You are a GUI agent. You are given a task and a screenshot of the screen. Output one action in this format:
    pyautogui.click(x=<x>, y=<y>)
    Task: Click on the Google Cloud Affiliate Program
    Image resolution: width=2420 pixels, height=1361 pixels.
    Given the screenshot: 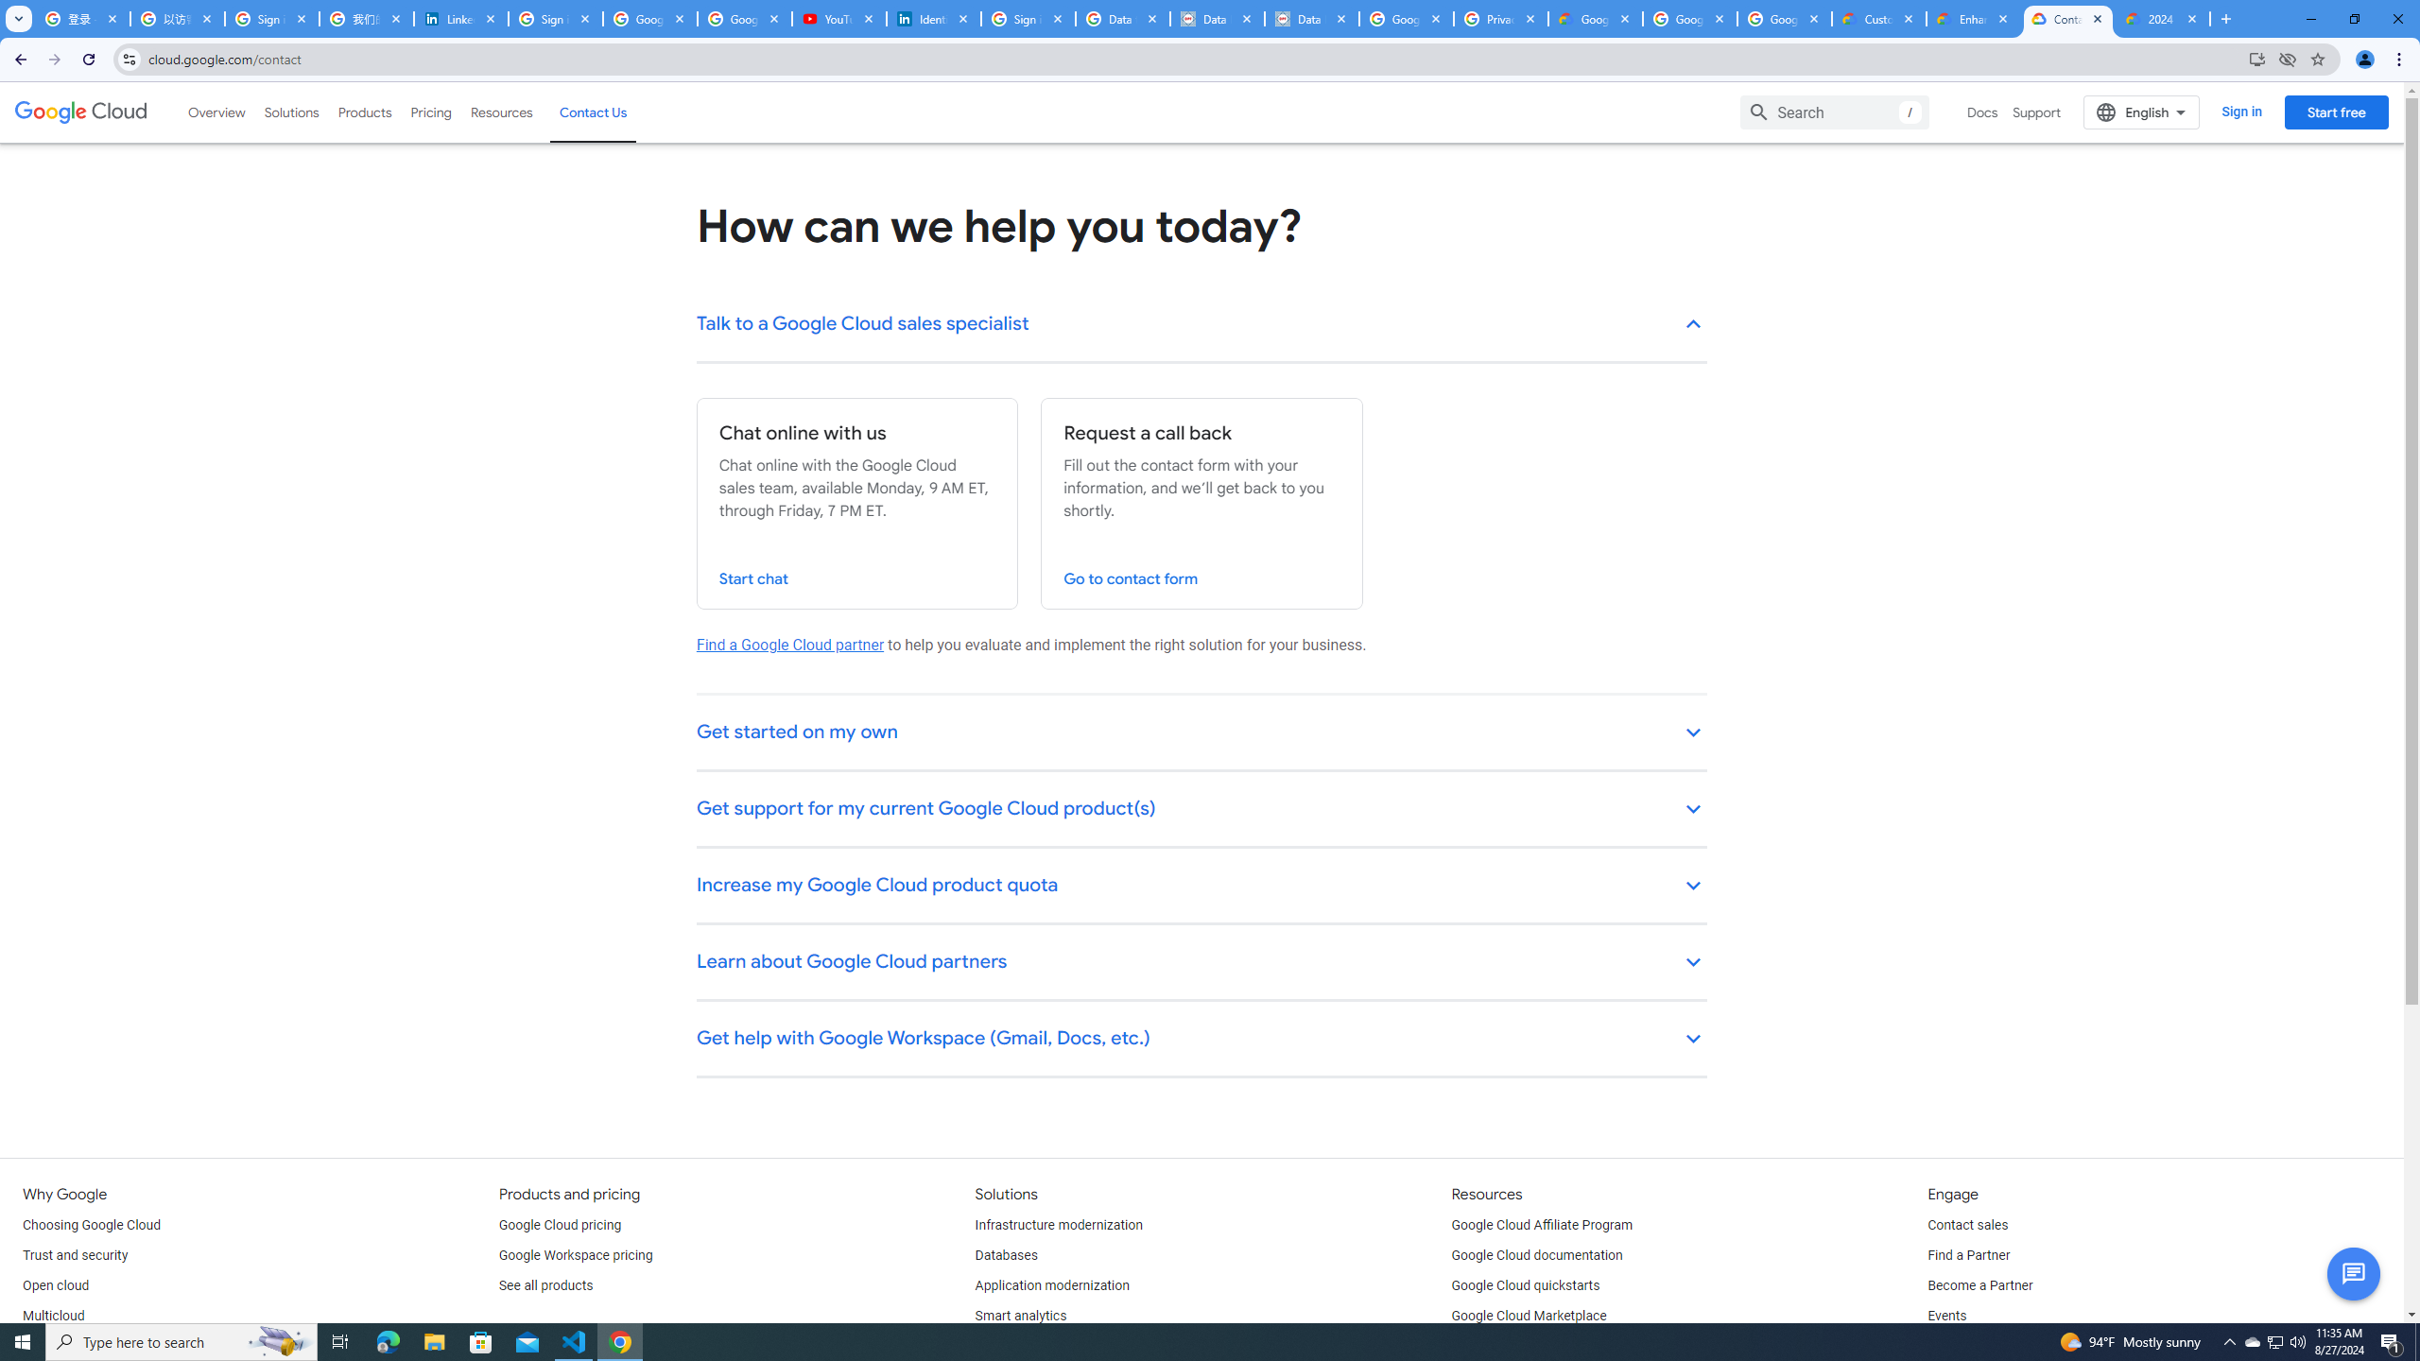 What is the action you would take?
    pyautogui.click(x=1543, y=1226)
    